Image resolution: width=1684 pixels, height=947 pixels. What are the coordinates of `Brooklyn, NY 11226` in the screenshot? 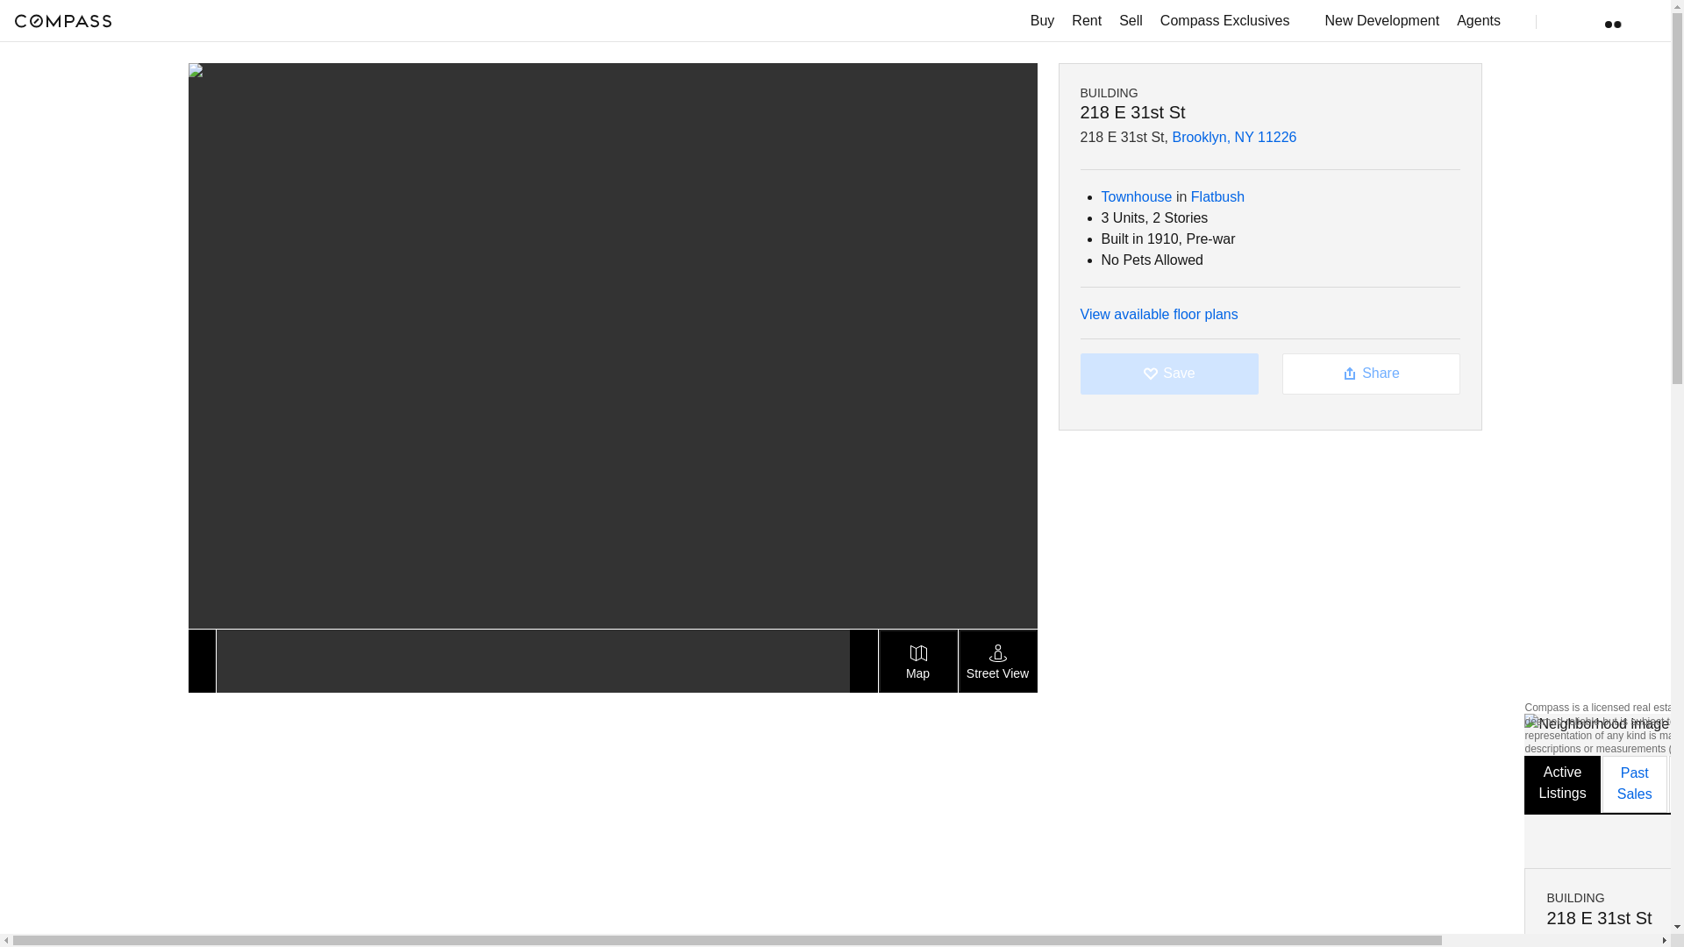 It's located at (1661, 942).